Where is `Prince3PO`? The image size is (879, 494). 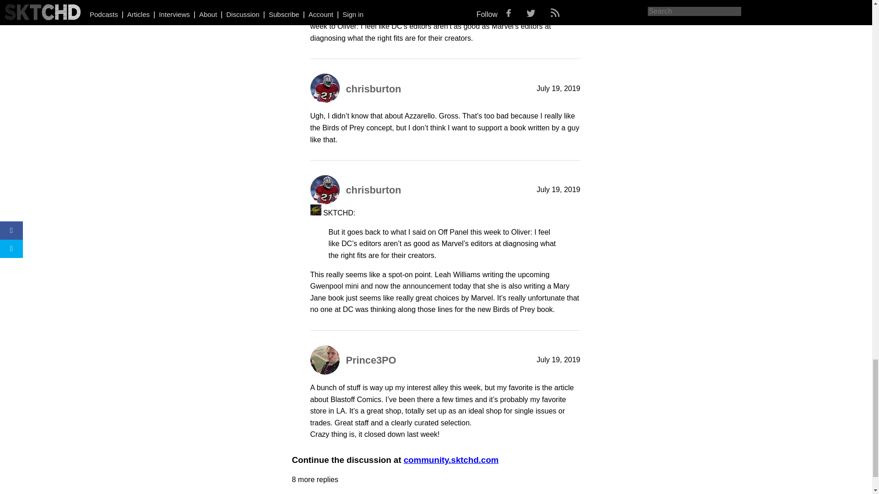 Prince3PO is located at coordinates (371, 360).